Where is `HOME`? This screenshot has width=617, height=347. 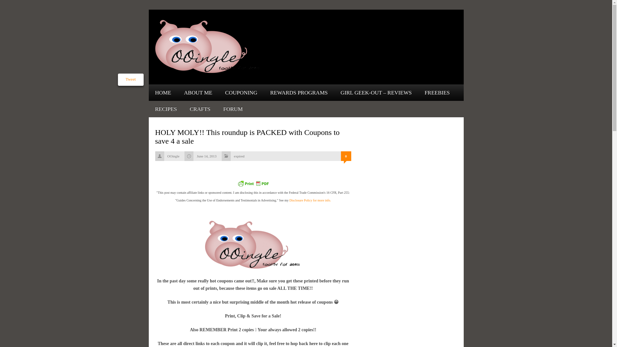
HOME is located at coordinates (163, 93).